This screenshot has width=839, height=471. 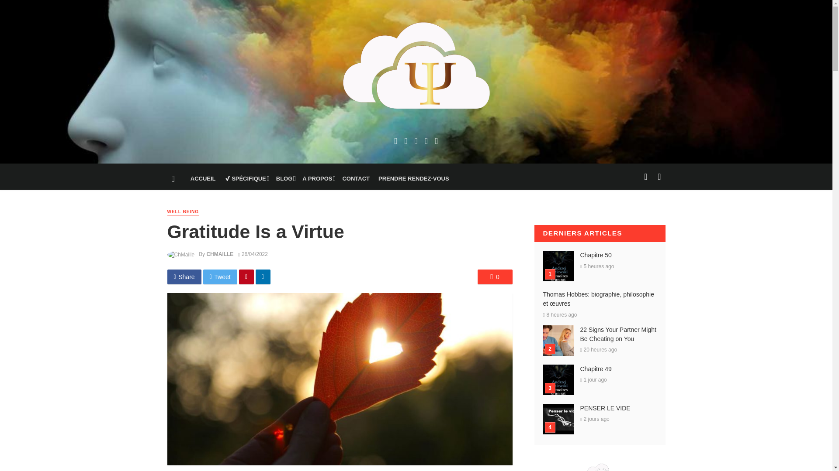 I want to click on Share, so click(x=184, y=276).